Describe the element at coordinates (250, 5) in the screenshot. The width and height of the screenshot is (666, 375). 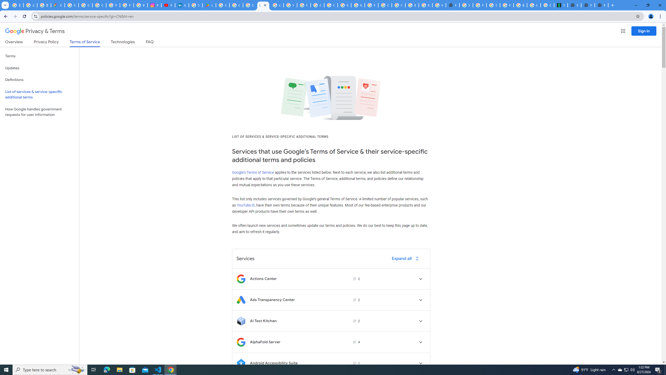
I see `Sign in - Google Accounts` at that location.